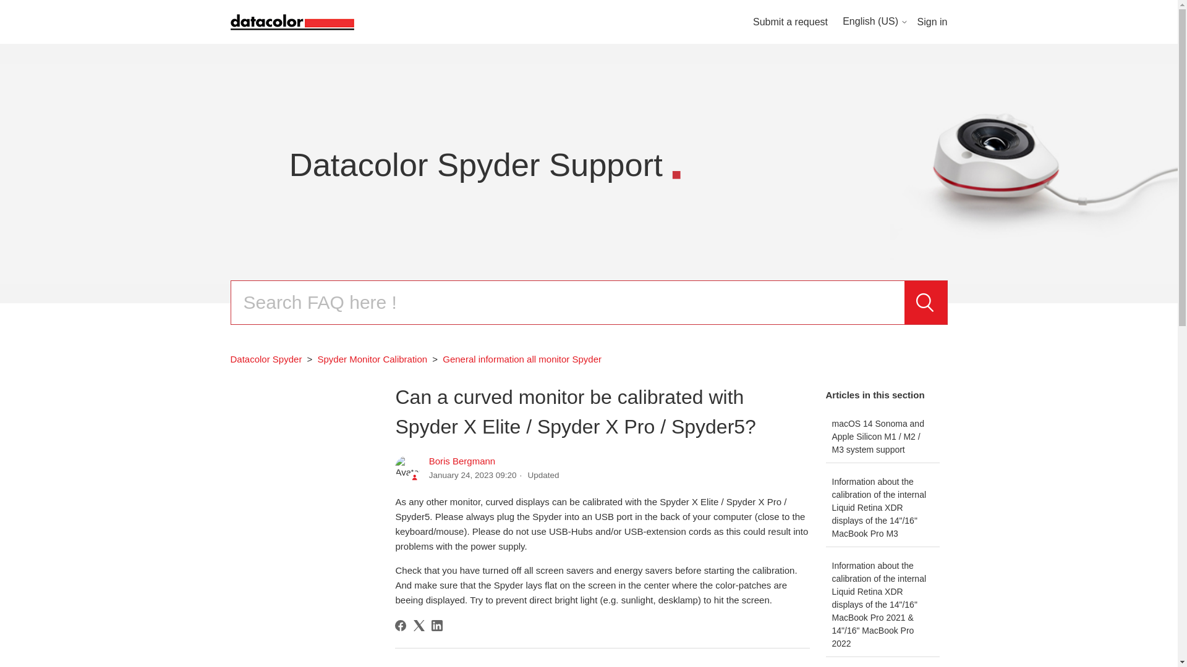 The height and width of the screenshot is (667, 1187). Describe the element at coordinates (522, 359) in the screenshot. I see `General information all monitor Spyder` at that location.